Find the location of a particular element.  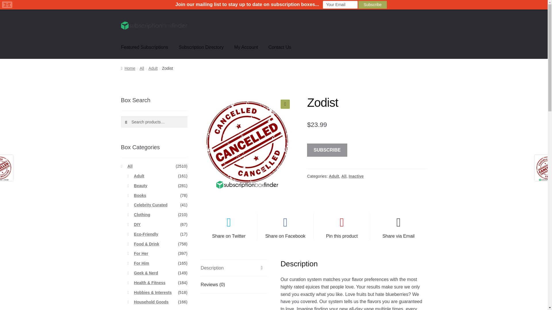

Adult is located at coordinates (153, 68).